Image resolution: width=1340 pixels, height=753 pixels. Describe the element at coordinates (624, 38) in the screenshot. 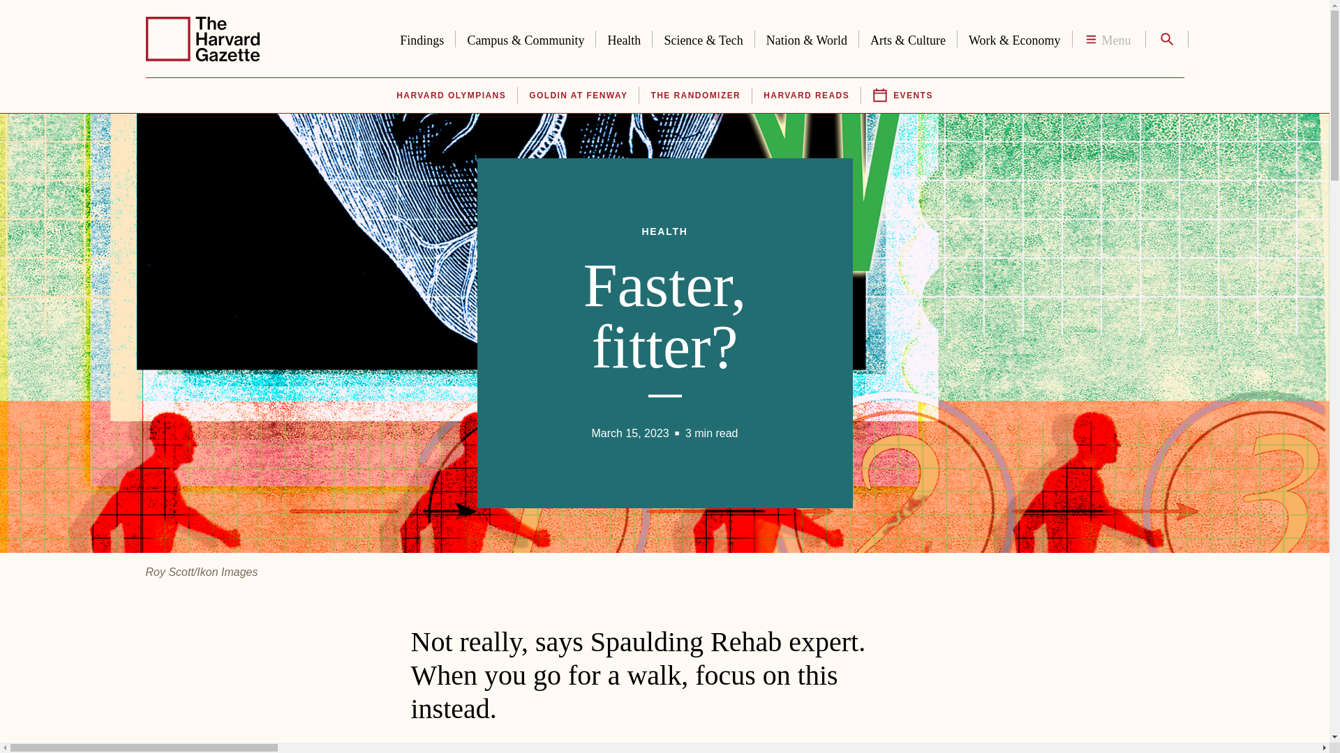

I see `Health` at that location.